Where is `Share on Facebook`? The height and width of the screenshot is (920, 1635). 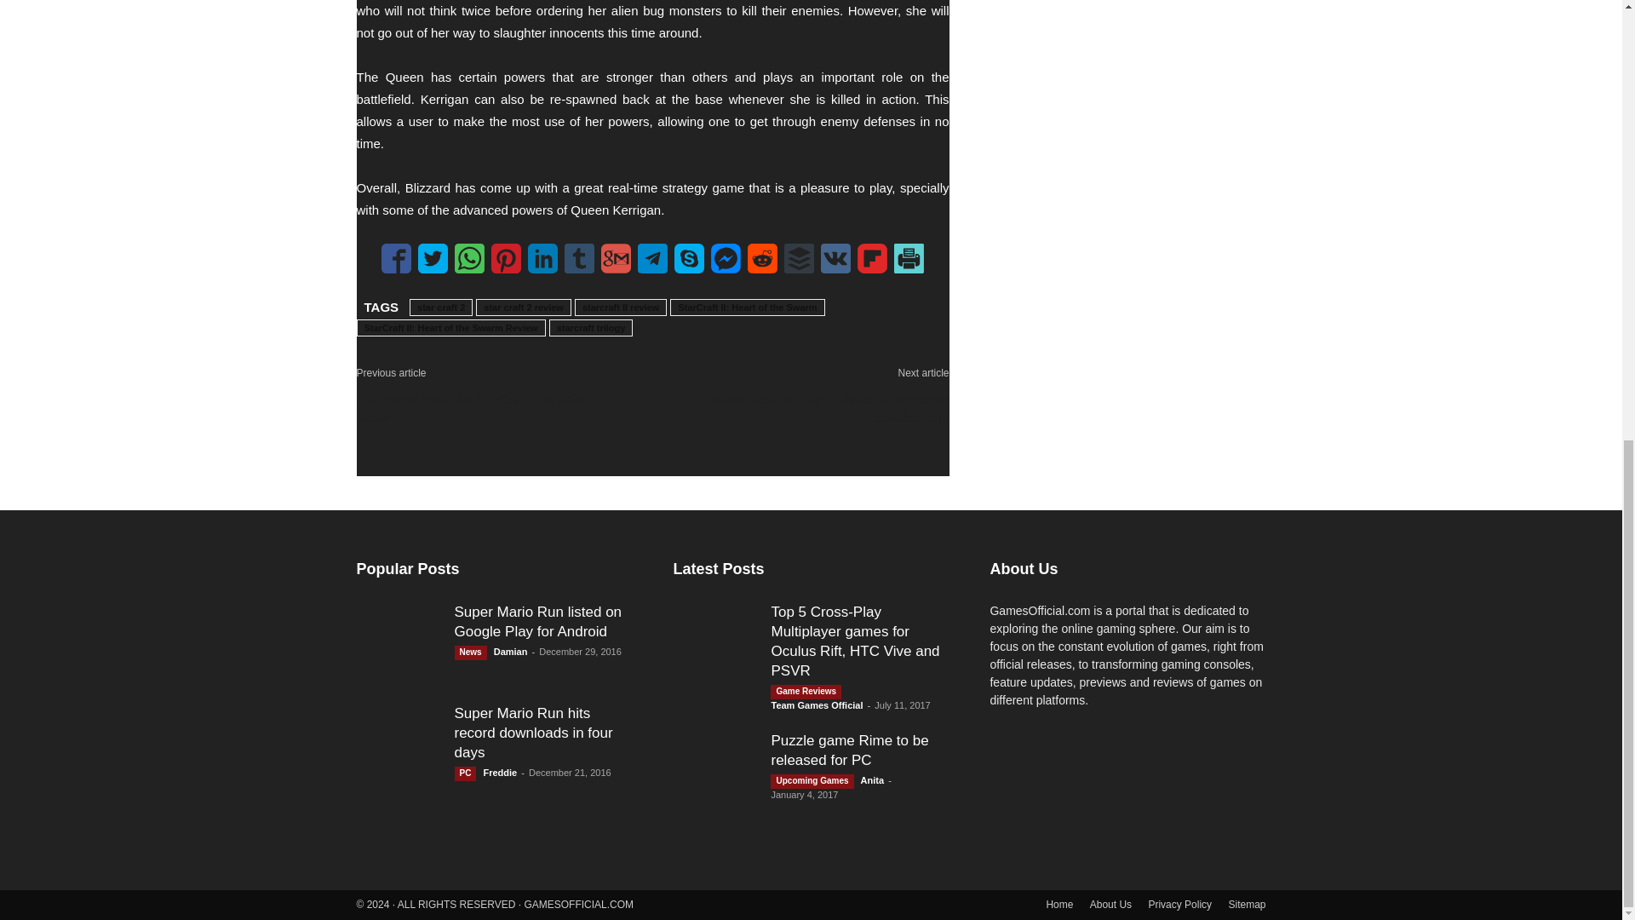
Share on Facebook is located at coordinates (396, 258).